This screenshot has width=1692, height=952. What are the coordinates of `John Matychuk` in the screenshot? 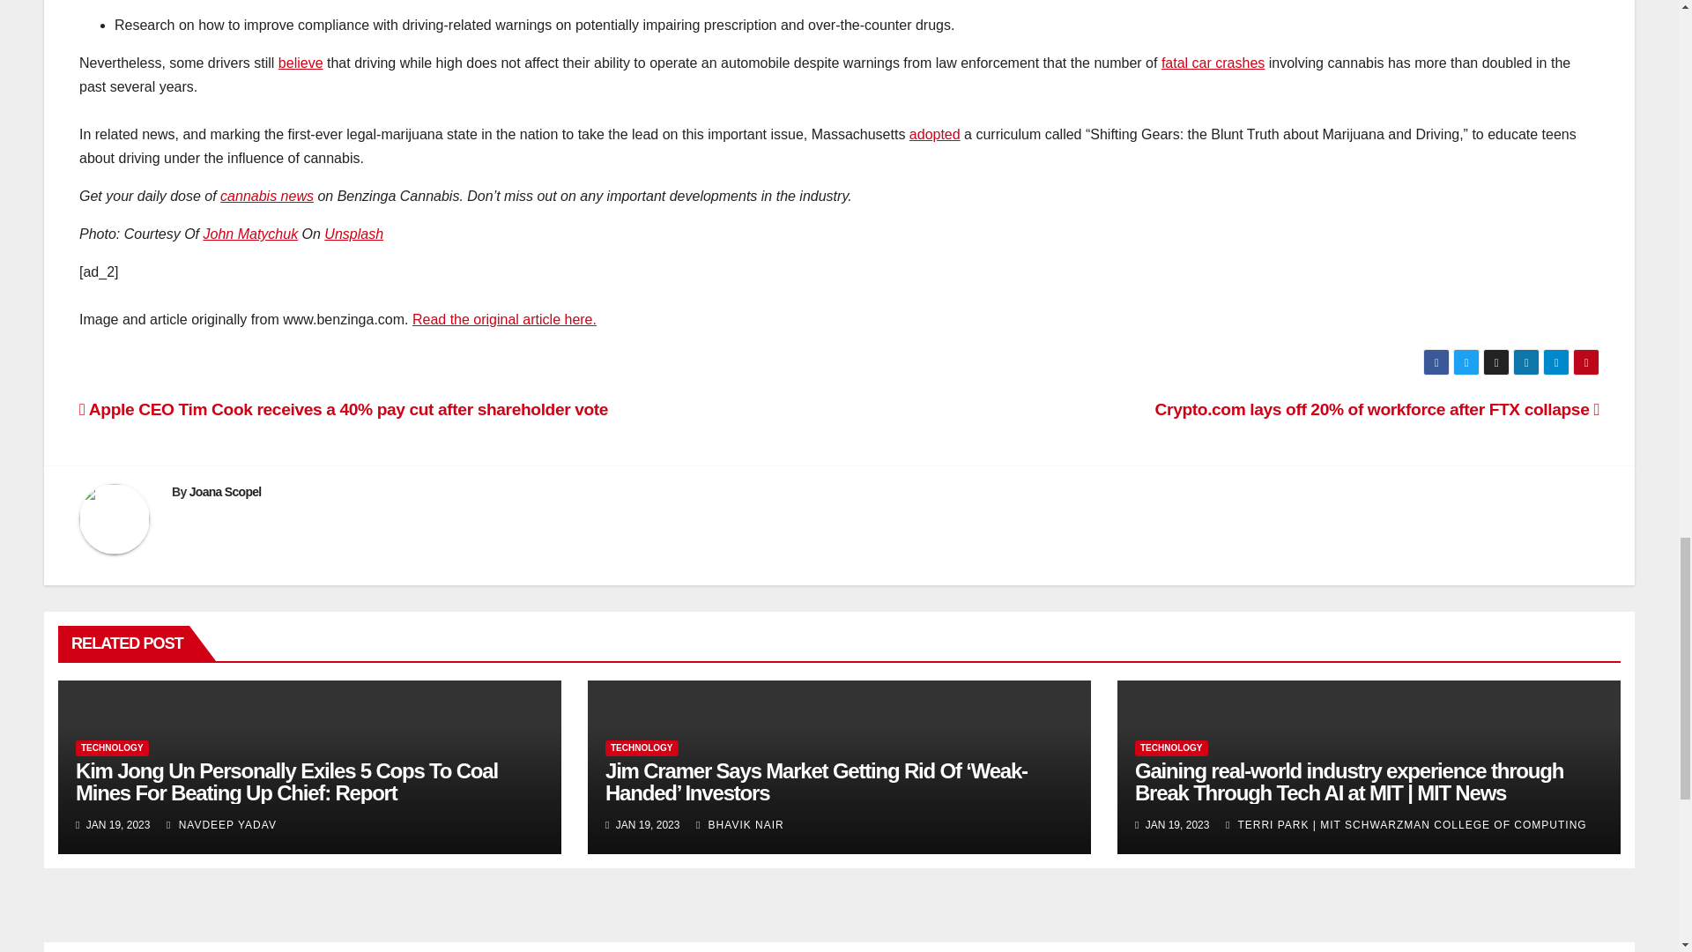 It's located at (250, 234).